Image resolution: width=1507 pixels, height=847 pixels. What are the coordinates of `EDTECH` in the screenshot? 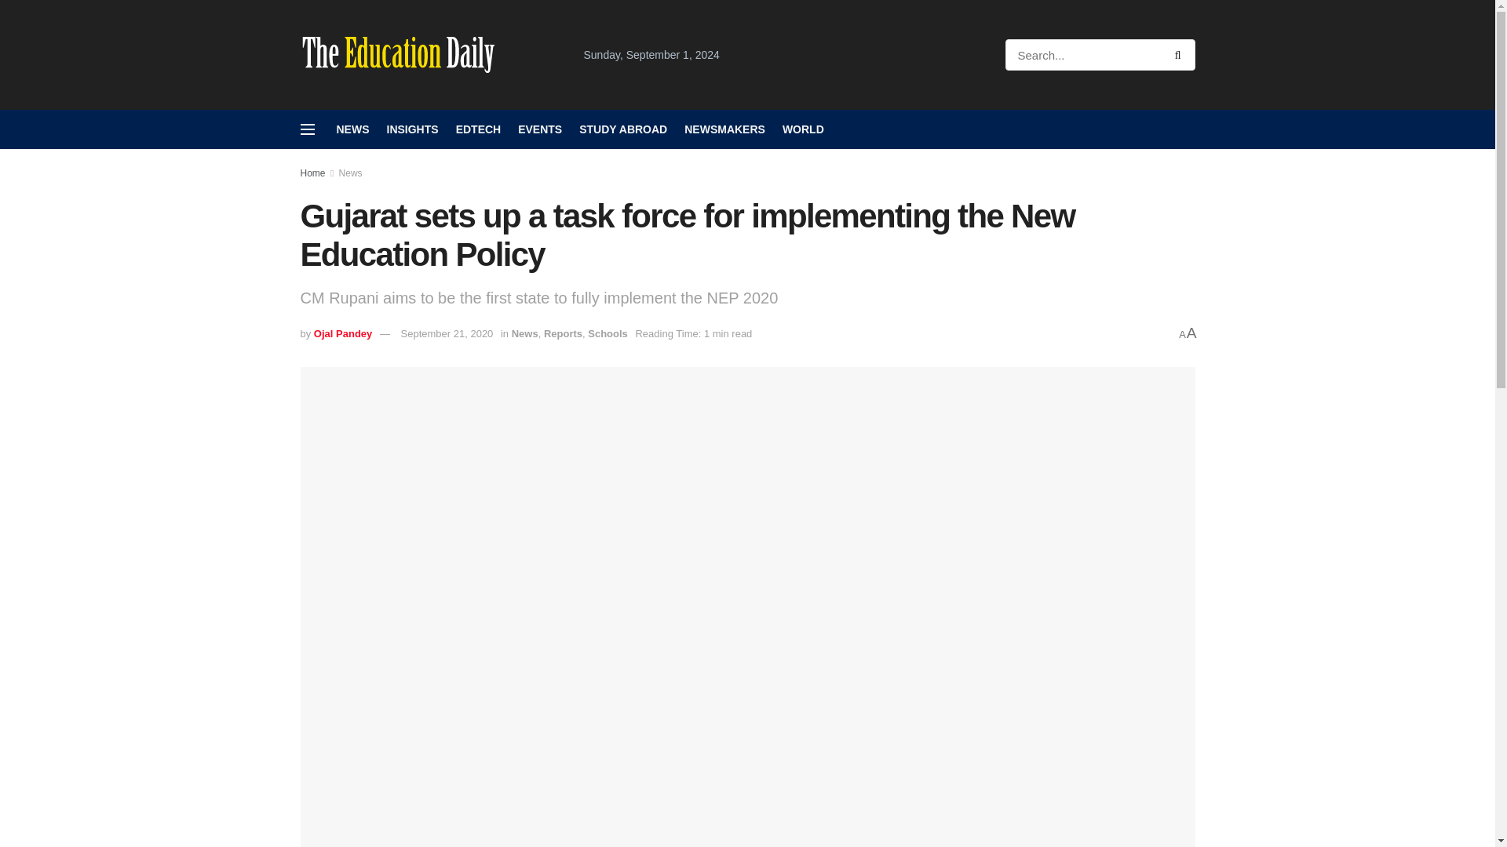 It's located at (479, 129).